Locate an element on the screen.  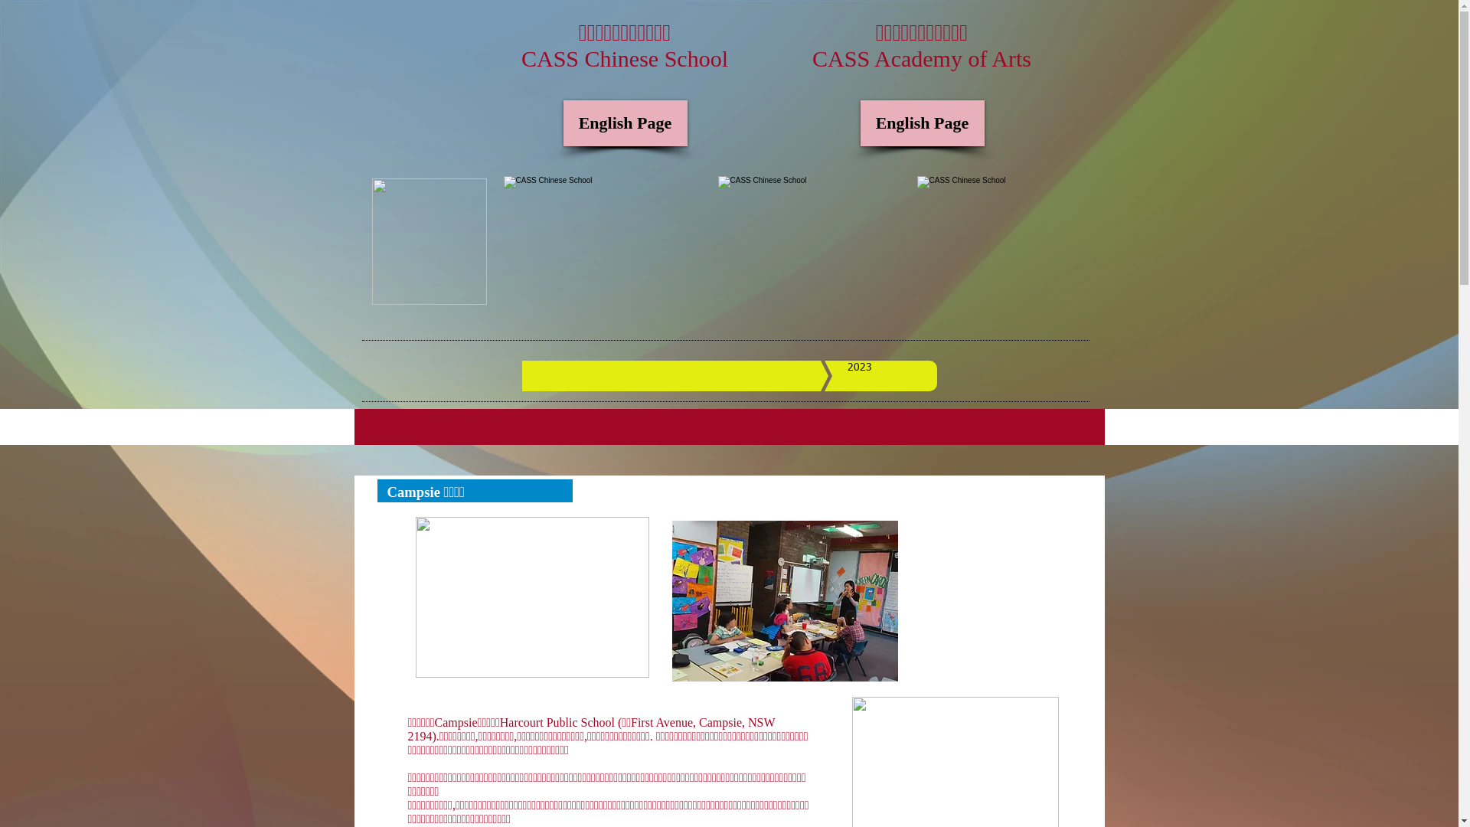
collaged+p1.jpg is located at coordinates (818, 241).